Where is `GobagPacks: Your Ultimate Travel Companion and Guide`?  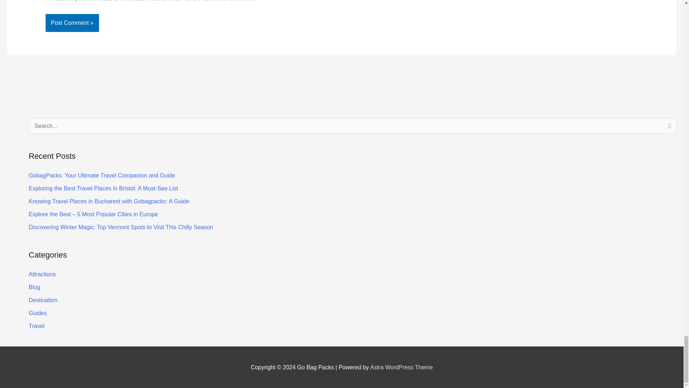 GobagPacks: Your Ultimate Travel Companion and Guide is located at coordinates (102, 175).